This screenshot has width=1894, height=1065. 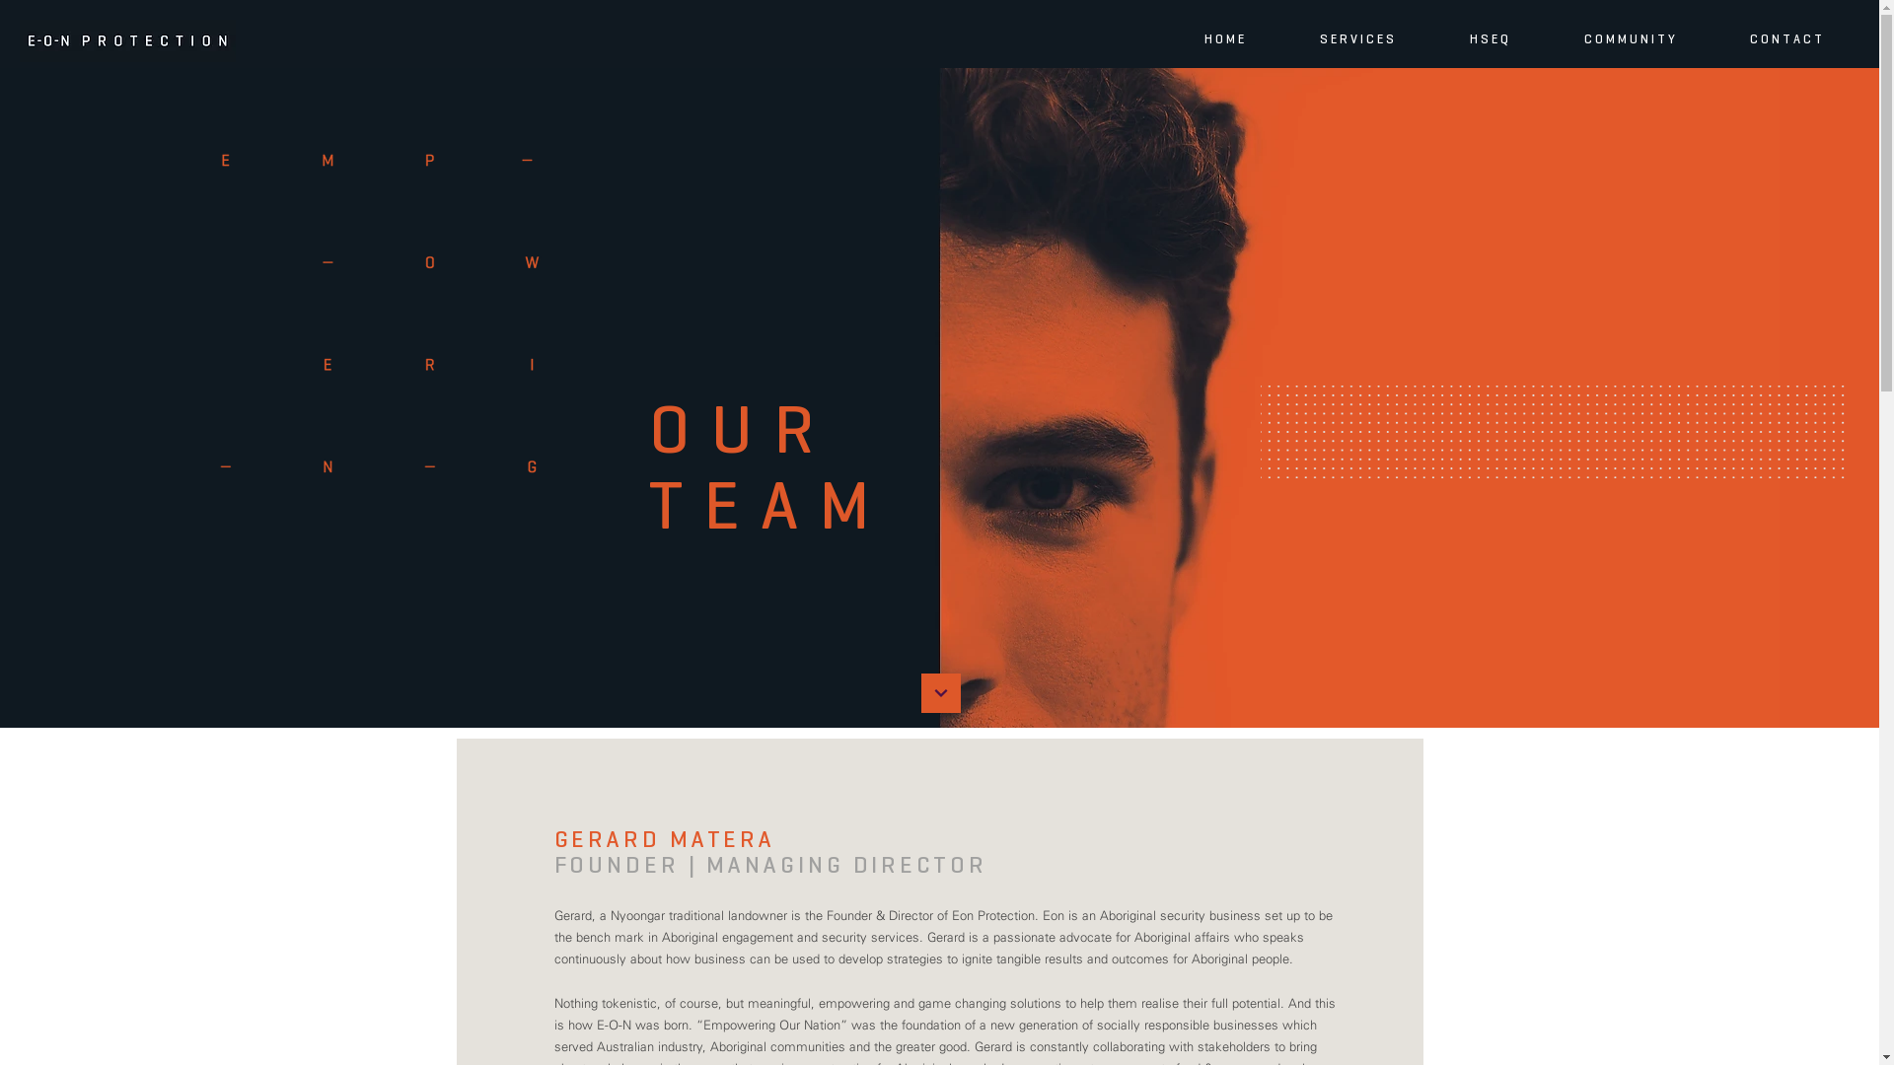 What do you see at coordinates (1630, 39) in the screenshot?
I see `C O M M U N I T Y` at bounding box center [1630, 39].